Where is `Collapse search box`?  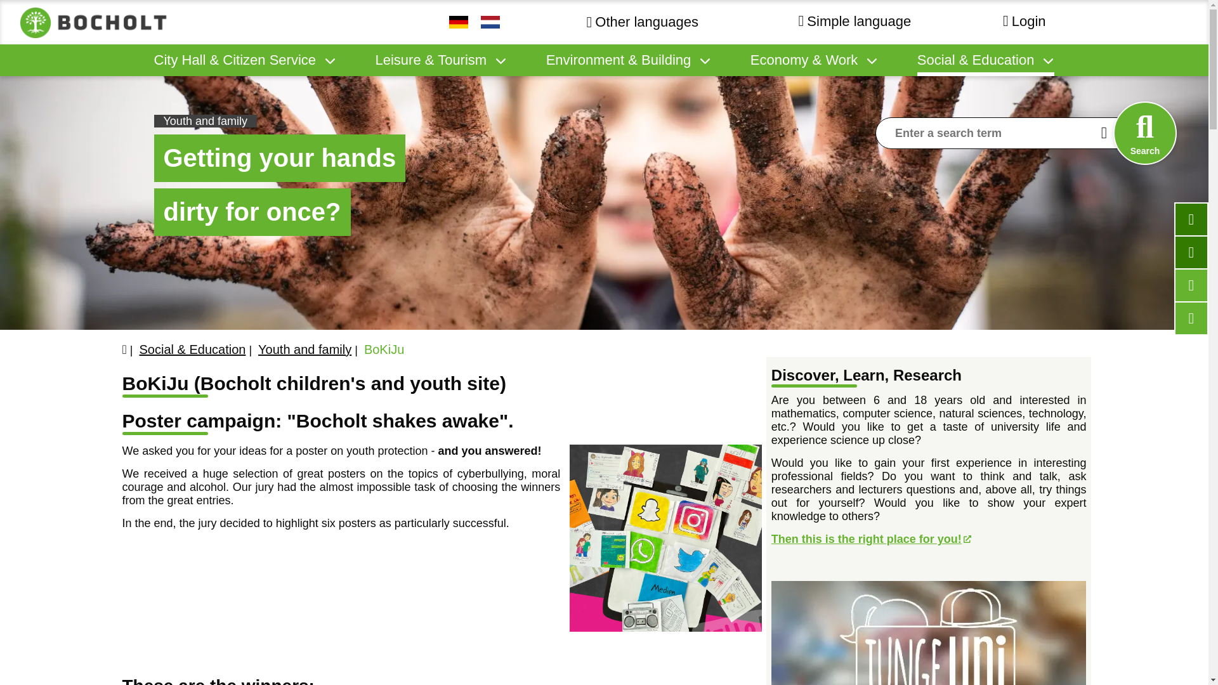
Collapse search box is located at coordinates (1144, 133).